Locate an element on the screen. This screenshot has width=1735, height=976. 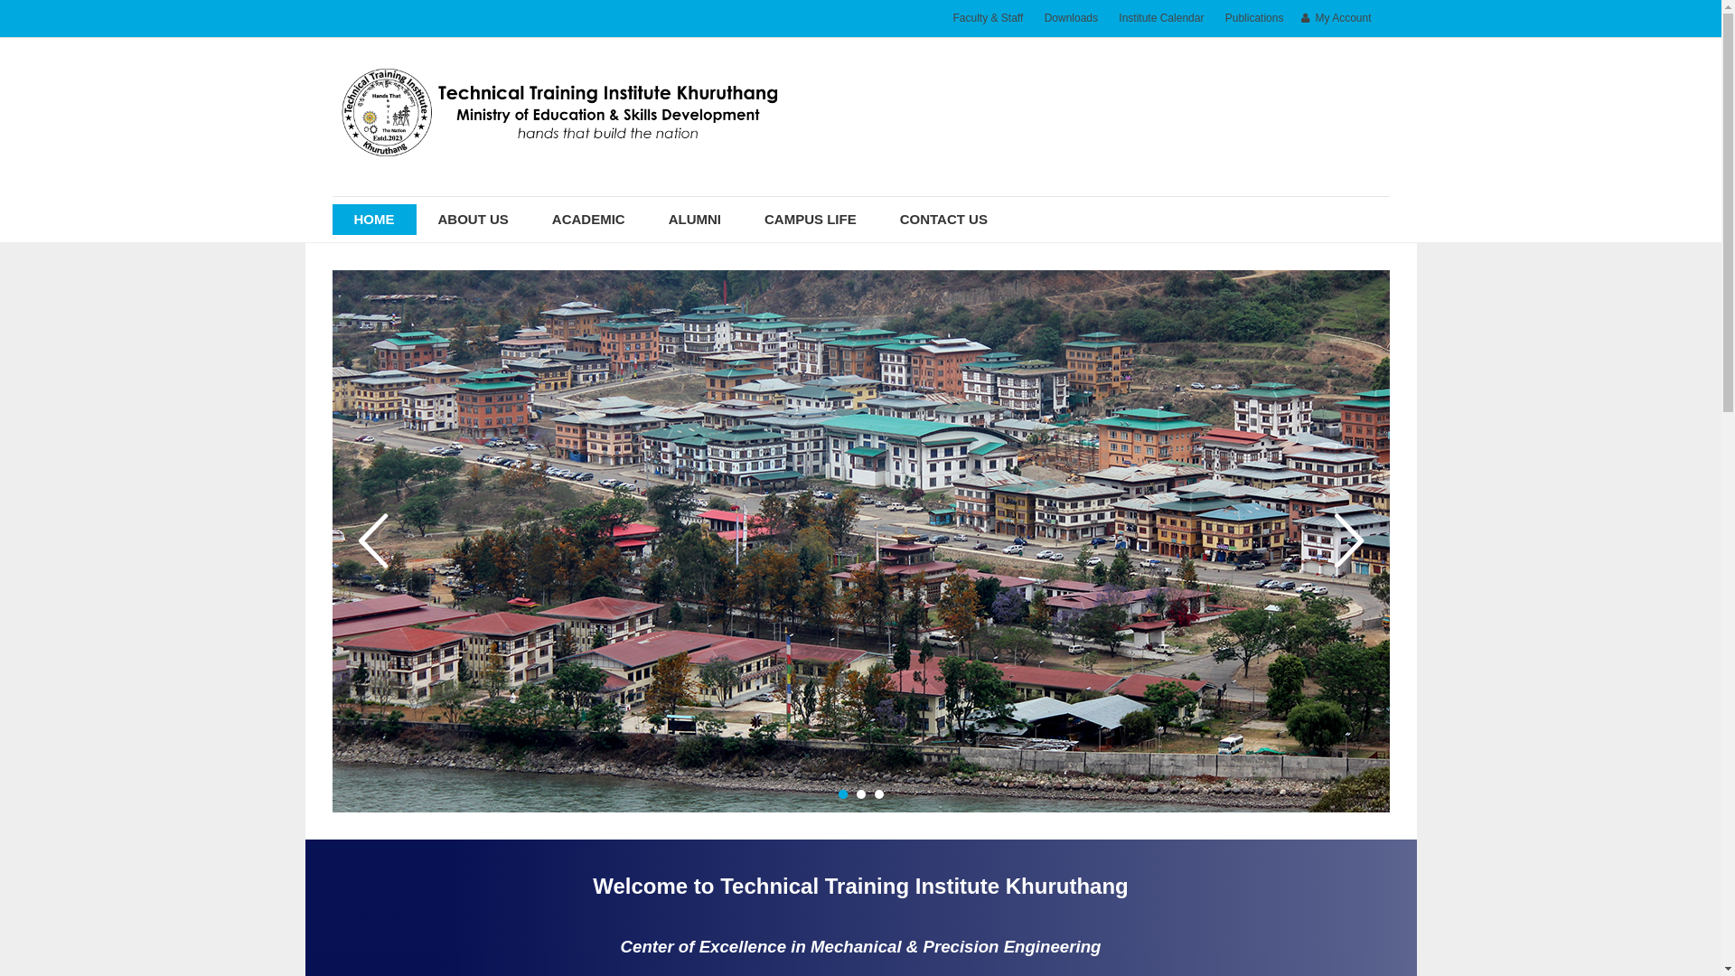
CAMPUS LIFE is located at coordinates (811, 219).